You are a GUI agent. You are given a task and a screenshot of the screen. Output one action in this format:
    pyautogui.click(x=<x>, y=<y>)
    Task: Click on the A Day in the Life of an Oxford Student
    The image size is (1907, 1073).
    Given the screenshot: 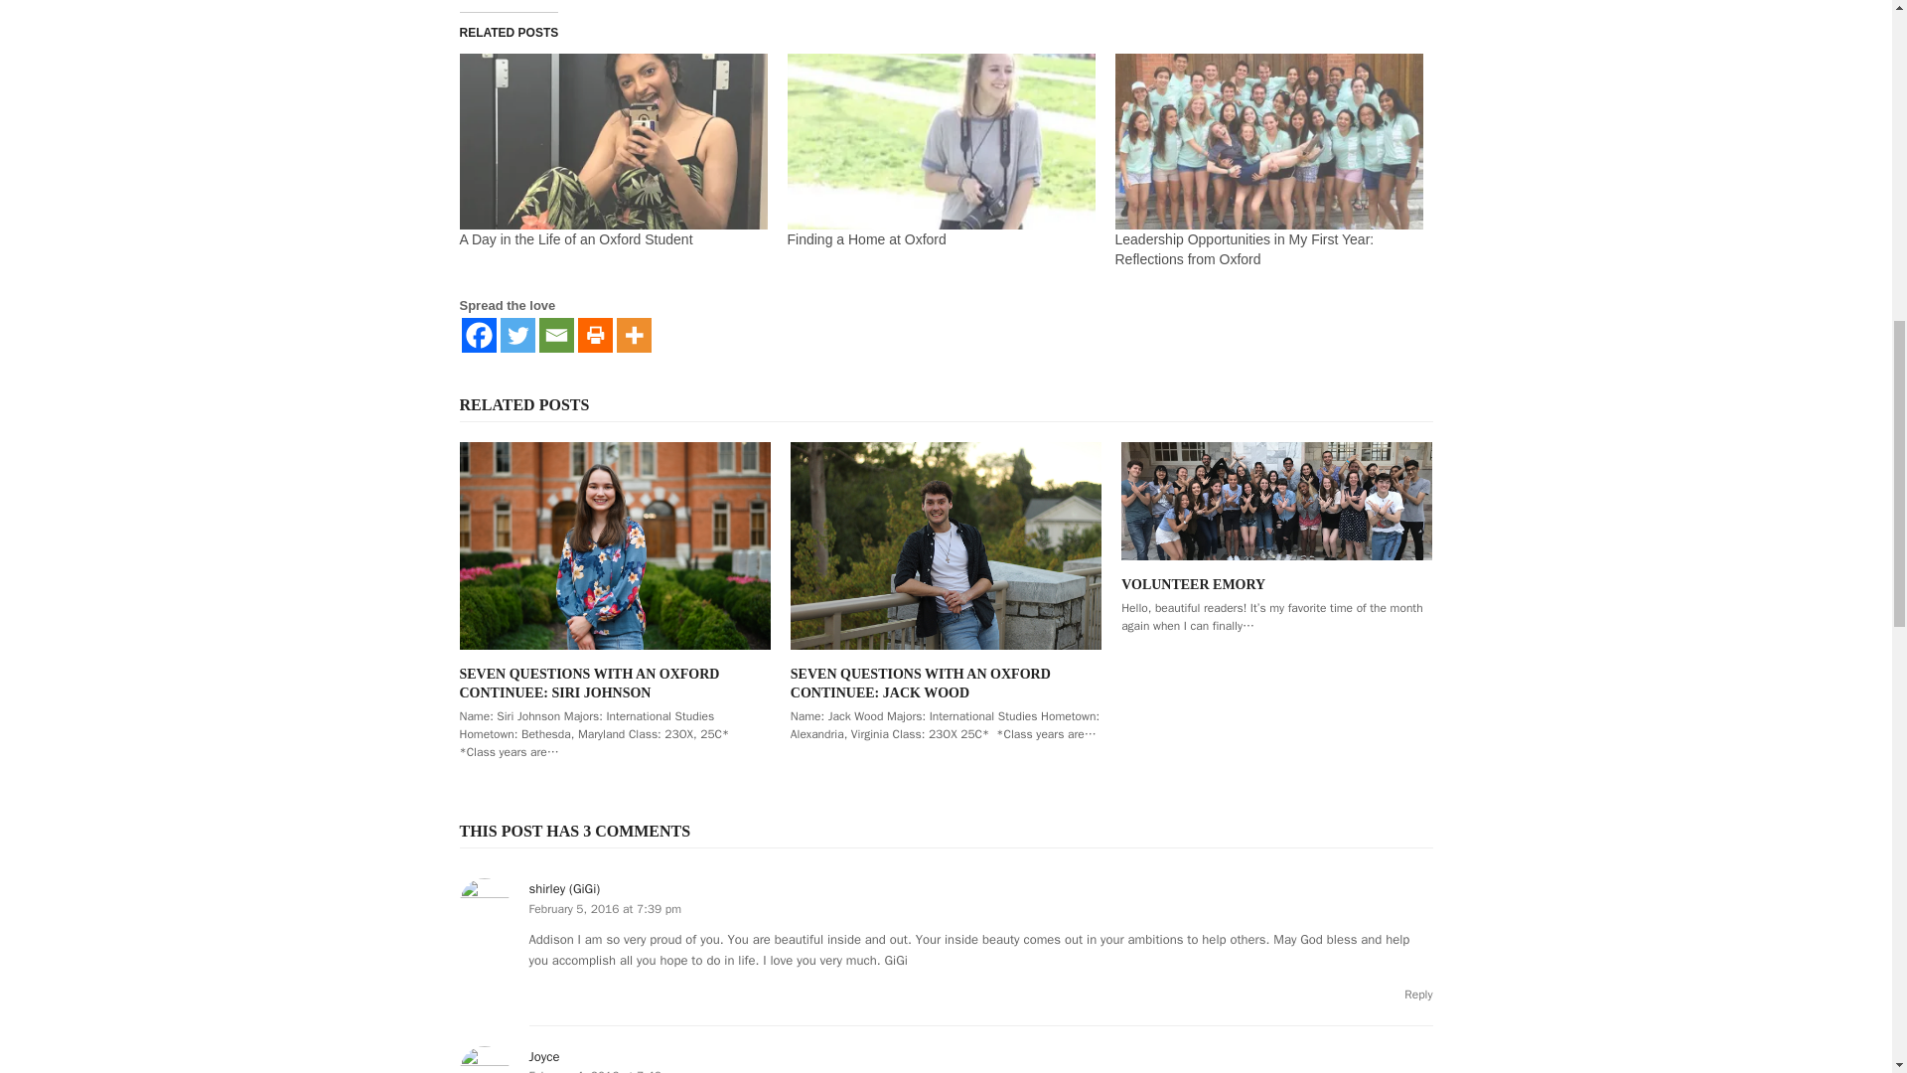 What is the action you would take?
    pyautogui.click(x=575, y=239)
    